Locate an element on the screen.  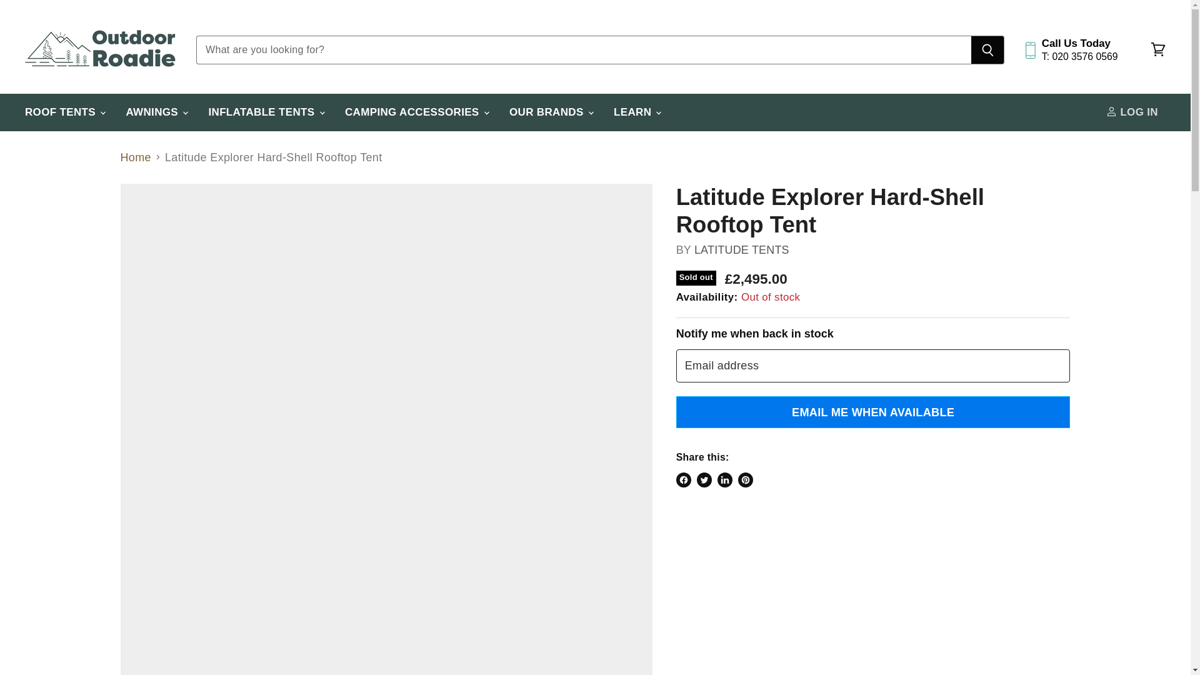
INFLATABLE TENTS is located at coordinates (265, 112).